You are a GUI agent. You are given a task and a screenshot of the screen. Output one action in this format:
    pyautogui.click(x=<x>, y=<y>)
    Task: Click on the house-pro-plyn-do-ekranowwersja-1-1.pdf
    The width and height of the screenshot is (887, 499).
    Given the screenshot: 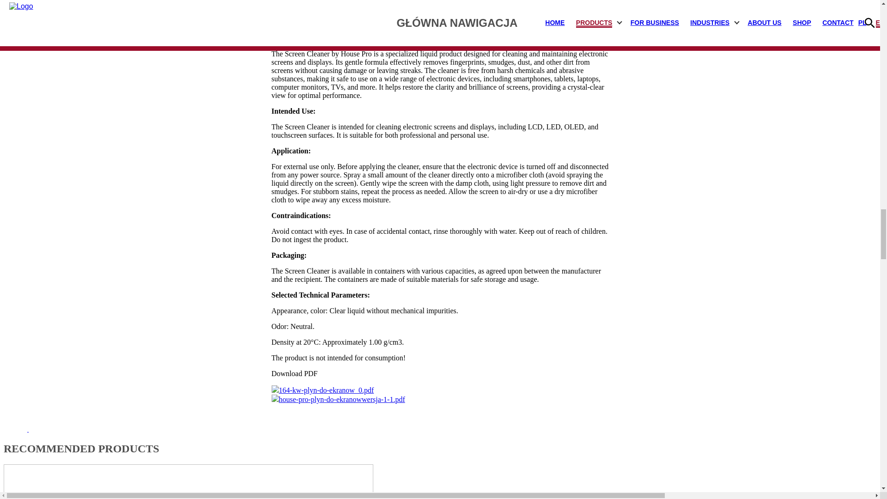 What is the action you would take?
    pyautogui.click(x=342, y=399)
    